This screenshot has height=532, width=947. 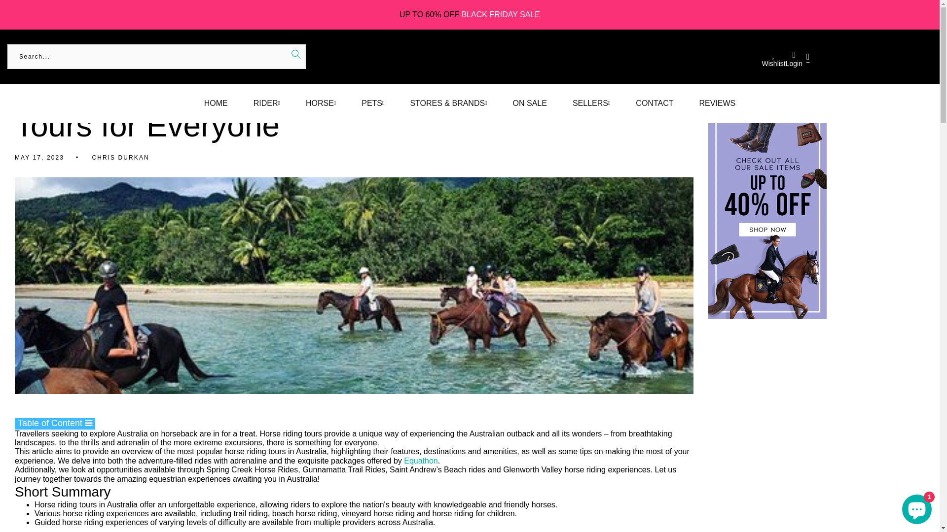 What do you see at coordinates (917, 507) in the screenshot?
I see `Shopify online store chat` at bounding box center [917, 507].